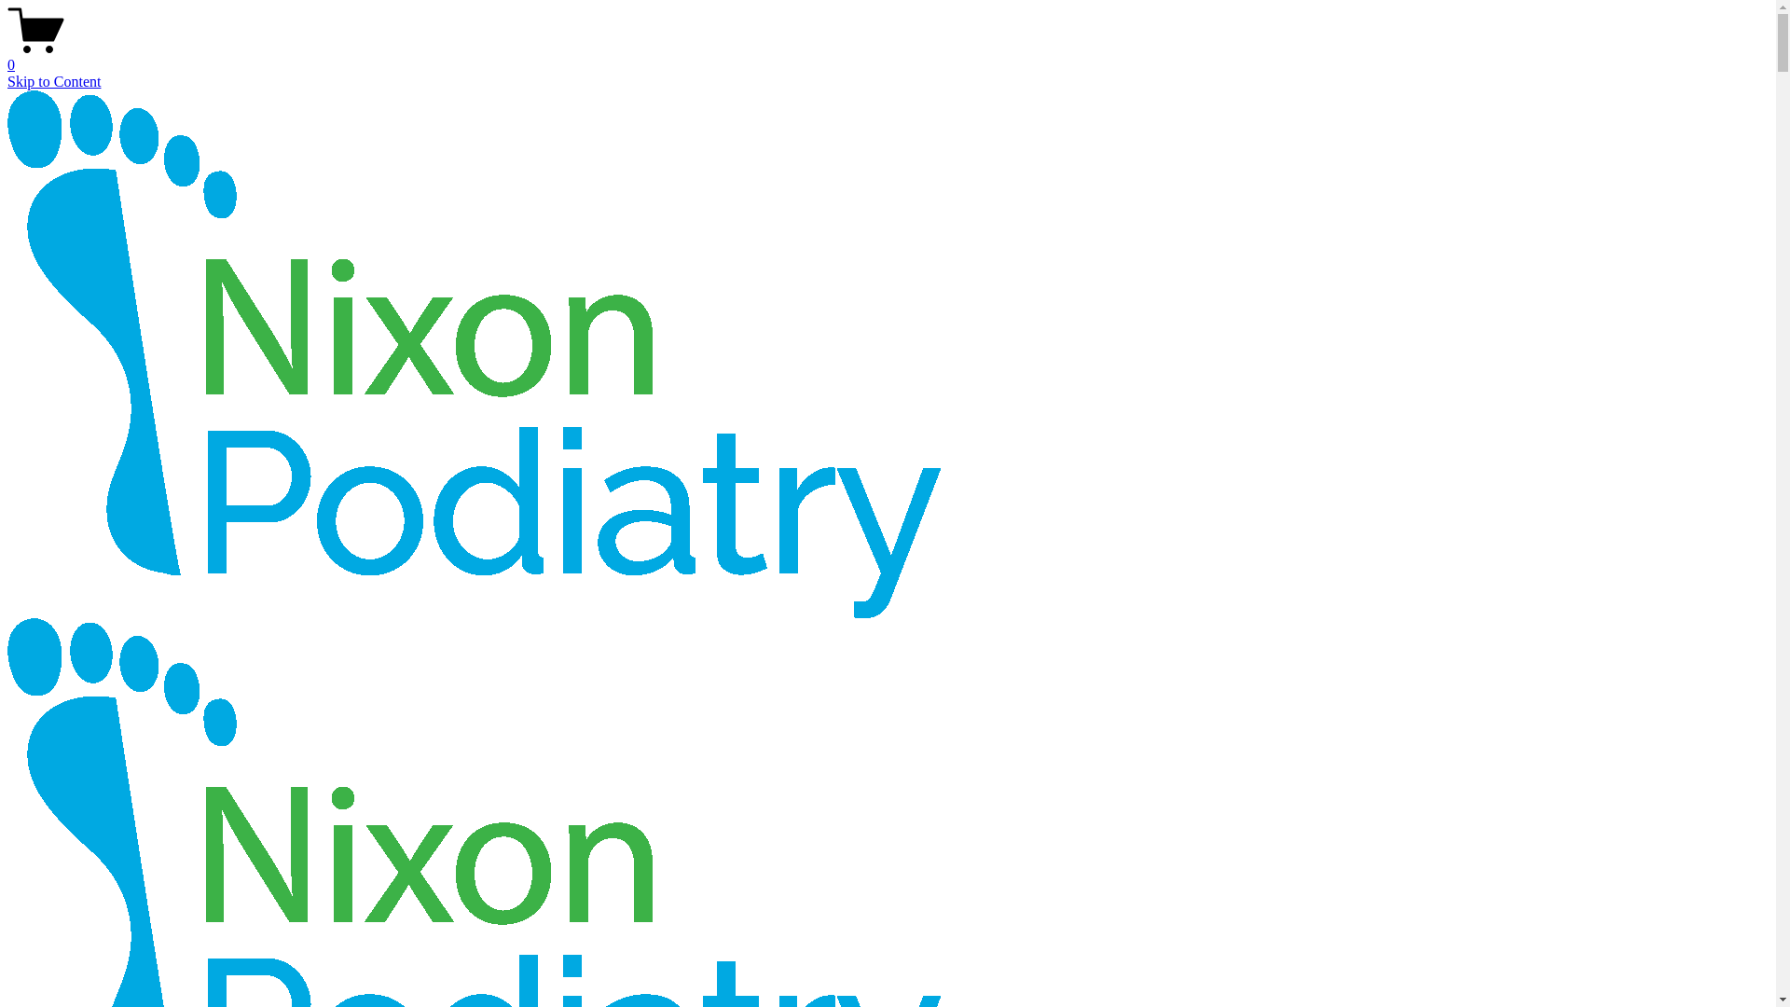  I want to click on 0, so click(888, 57).